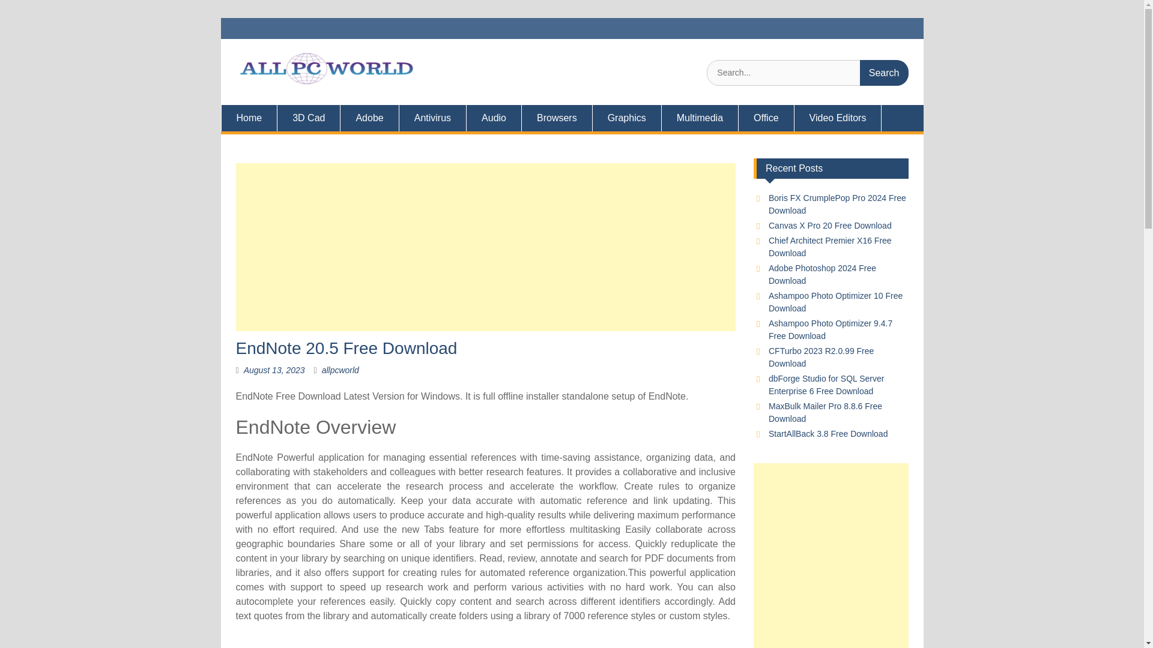 The height and width of the screenshot is (648, 1153). I want to click on Antivirus, so click(432, 118).